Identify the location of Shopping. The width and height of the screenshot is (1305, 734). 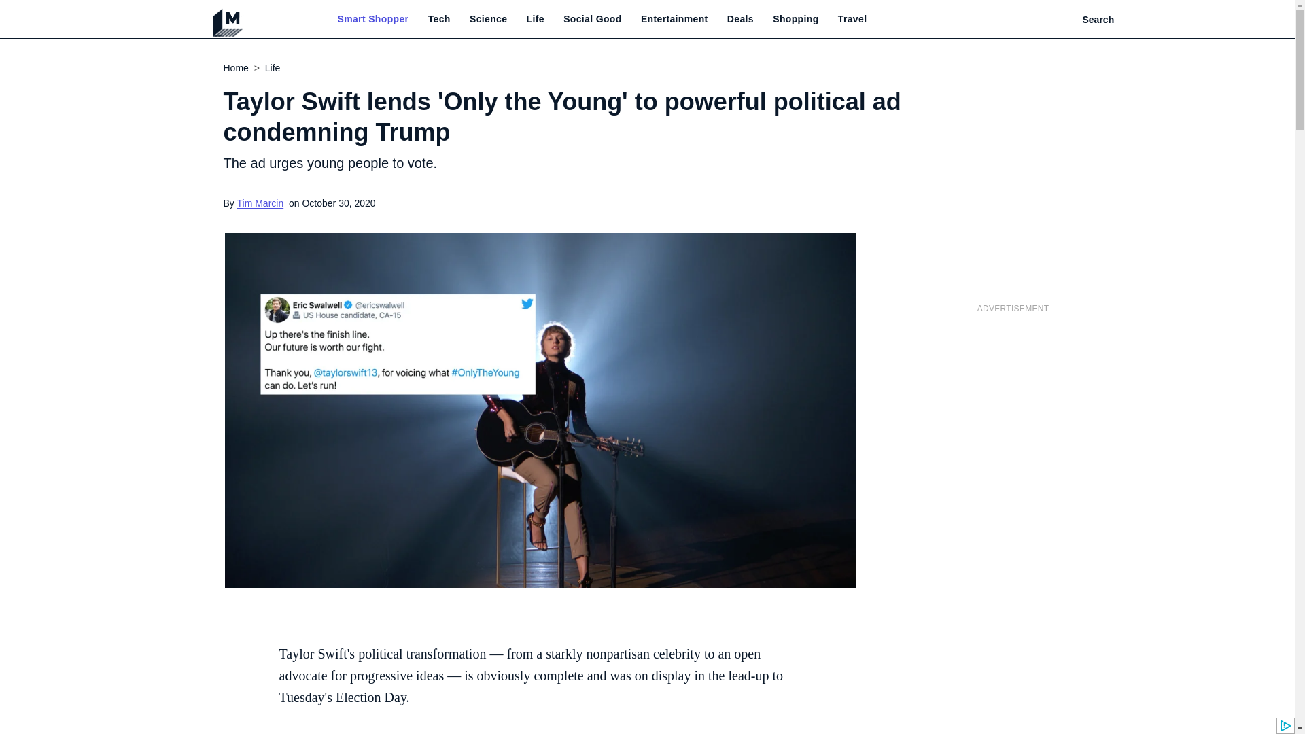
(795, 19).